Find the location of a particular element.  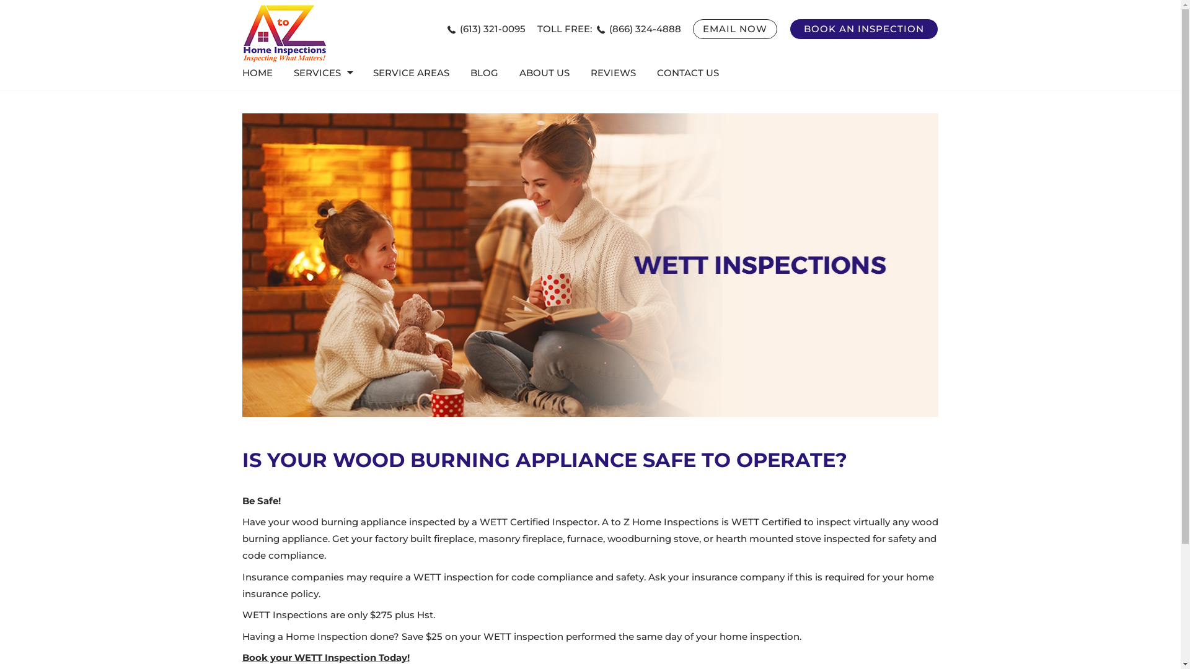

SERVICES is located at coordinates (323, 73).